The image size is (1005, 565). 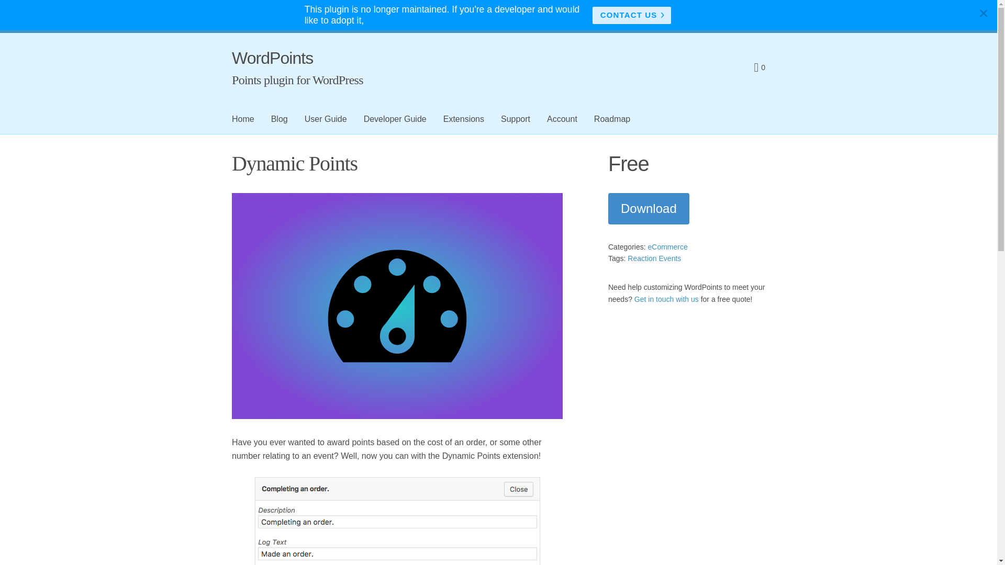 What do you see at coordinates (280, 119) in the screenshot?
I see `Blog` at bounding box center [280, 119].